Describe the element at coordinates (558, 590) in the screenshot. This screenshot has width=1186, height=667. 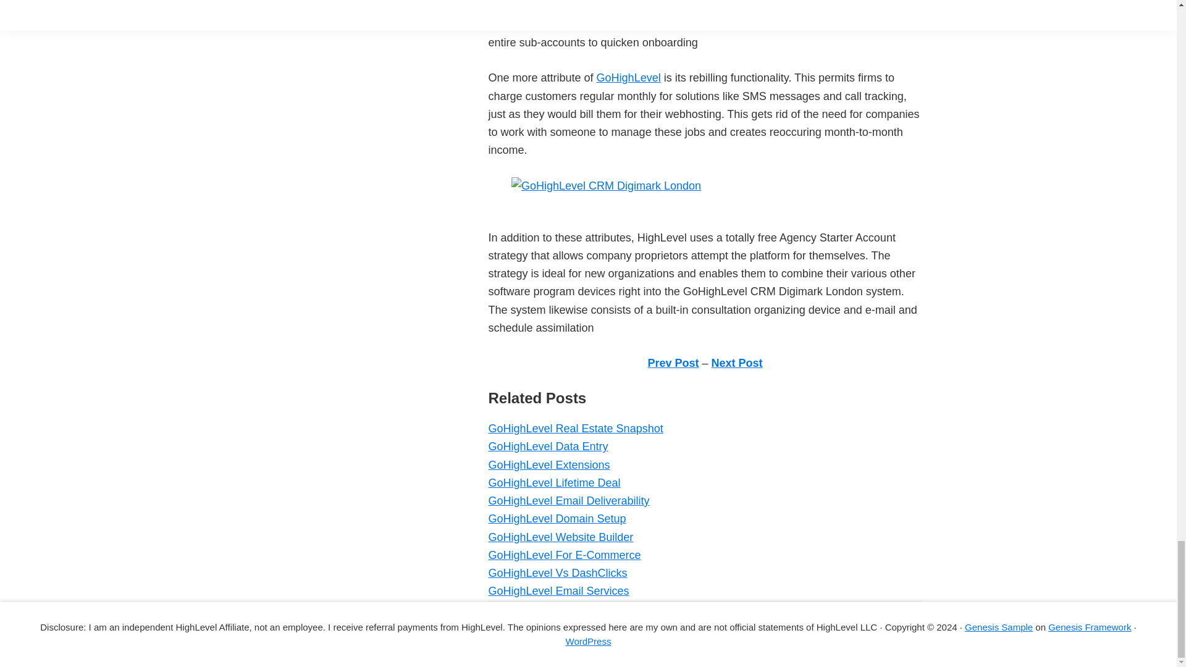
I see `GoHighLevel Email Services` at that location.